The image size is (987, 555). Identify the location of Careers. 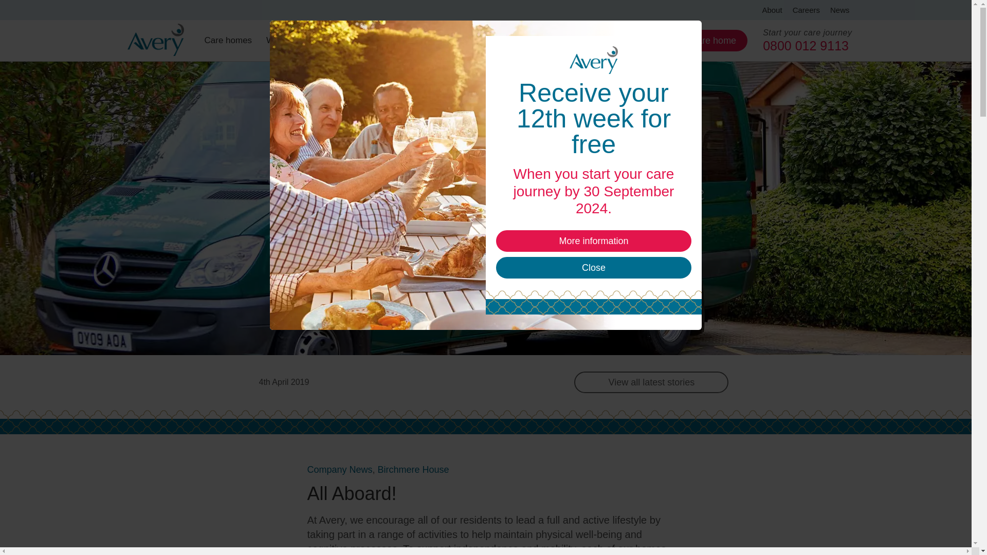
(806, 10).